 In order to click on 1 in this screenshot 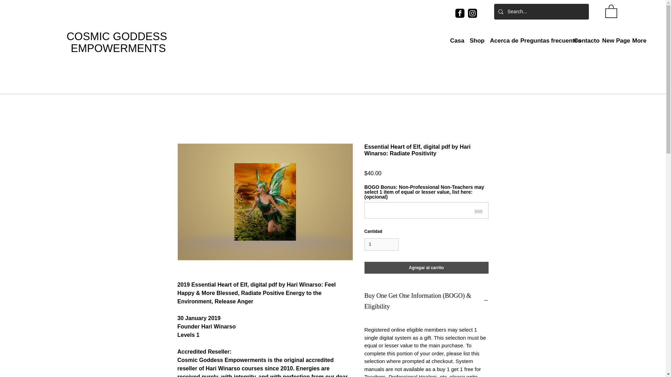, I will do `click(381, 244)`.